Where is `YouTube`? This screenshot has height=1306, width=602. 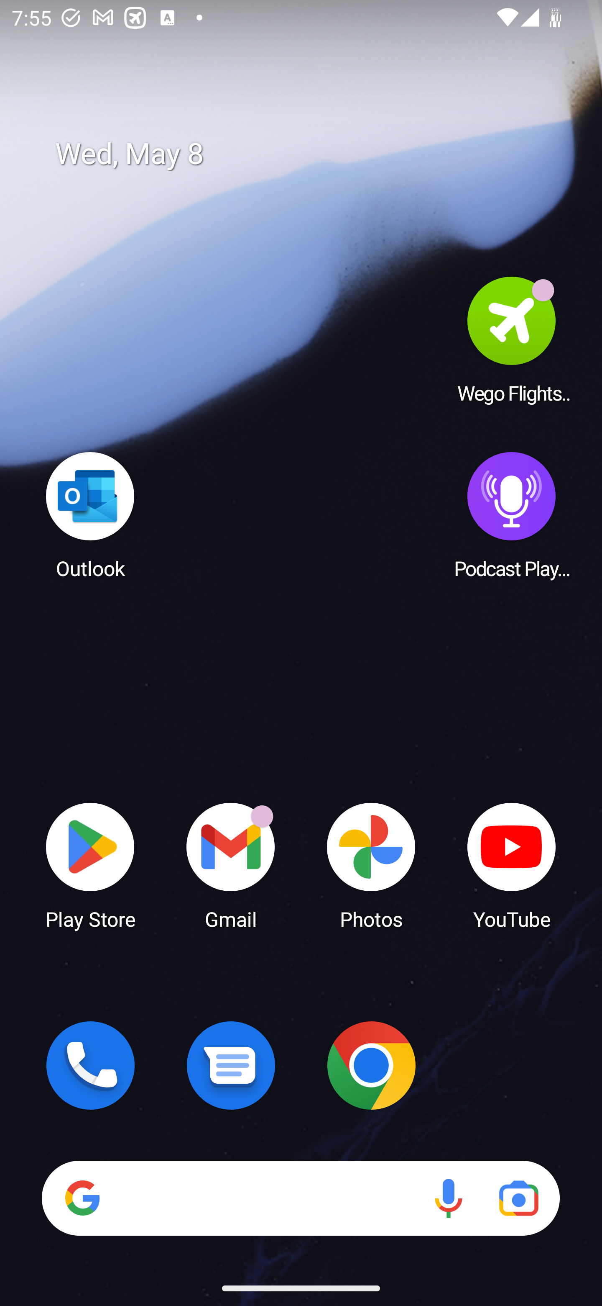
YouTube is located at coordinates (512, 865).